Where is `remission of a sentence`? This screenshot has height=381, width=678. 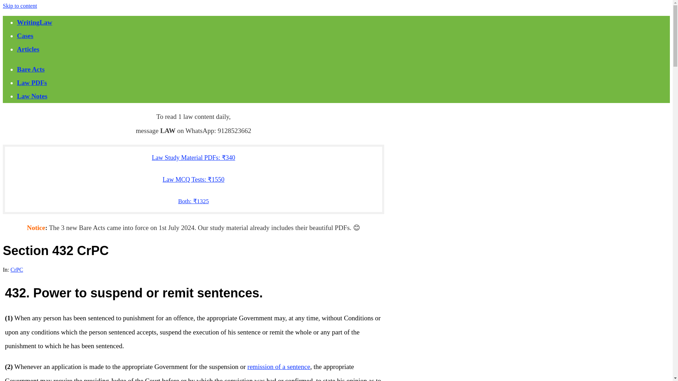
remission of a sentence is located at coordinates (279, 367).